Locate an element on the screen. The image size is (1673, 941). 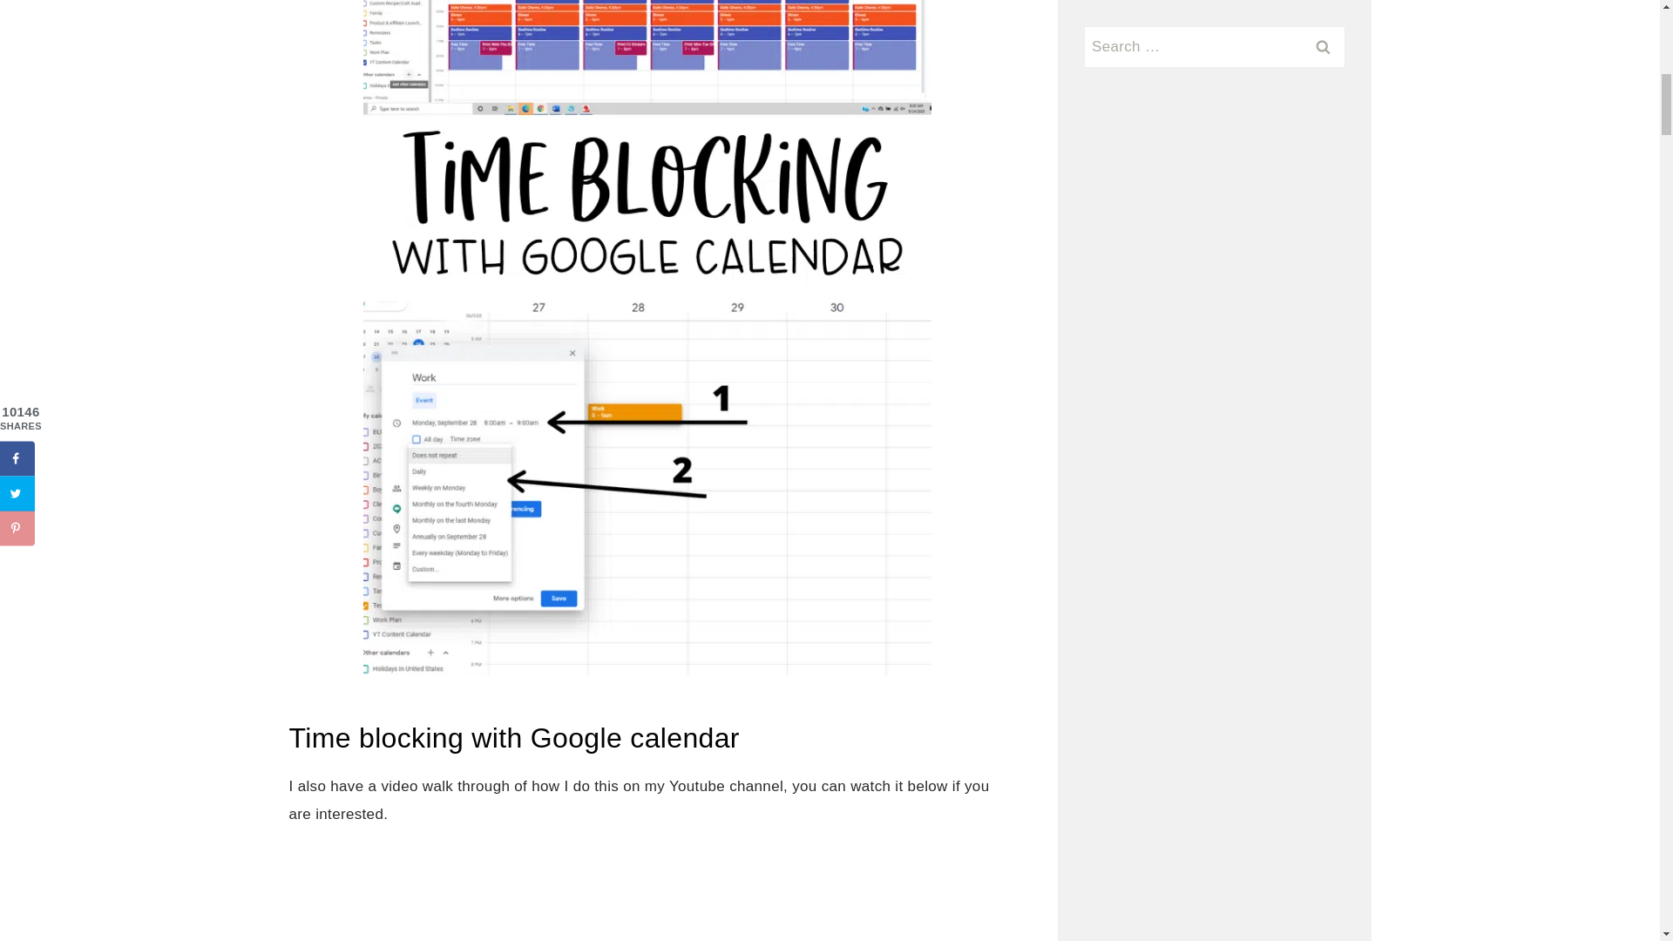
Search is located at coordinates (1323, 47).